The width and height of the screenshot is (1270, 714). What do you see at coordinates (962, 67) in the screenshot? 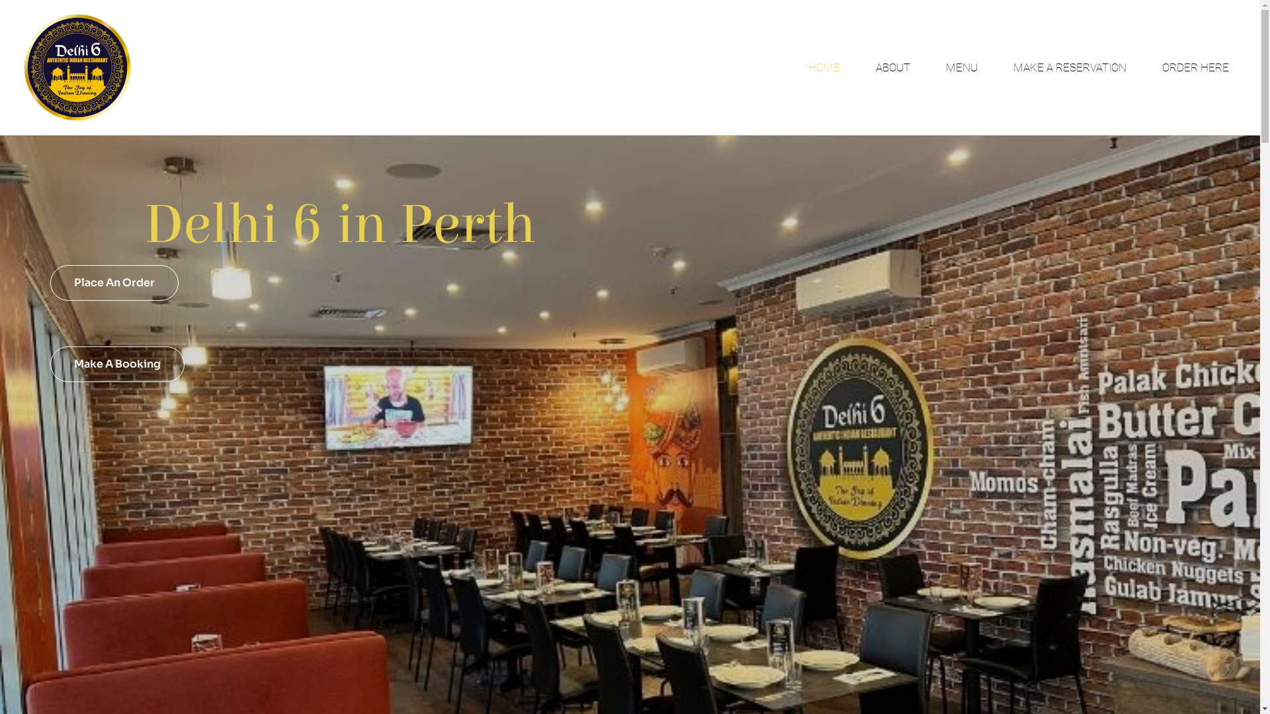
I see `MENU` at bounding box center [962, 67].